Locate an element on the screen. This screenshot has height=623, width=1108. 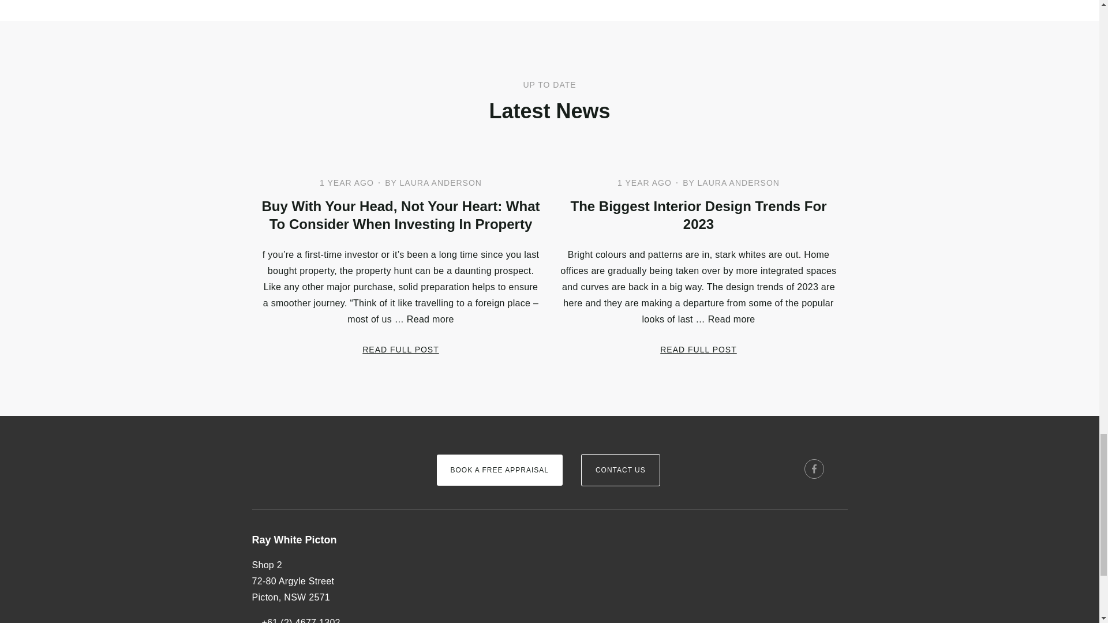
READ FULL POST is located at coordinates (698, 350).